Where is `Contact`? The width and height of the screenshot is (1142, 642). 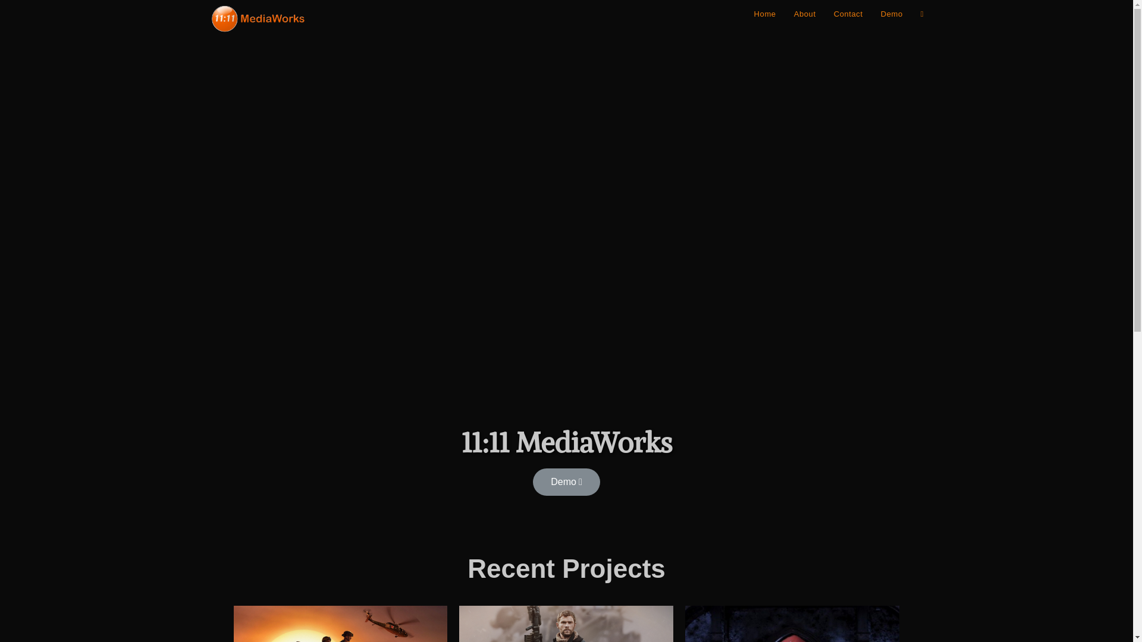
Contact is located at coordinates (848, 14).